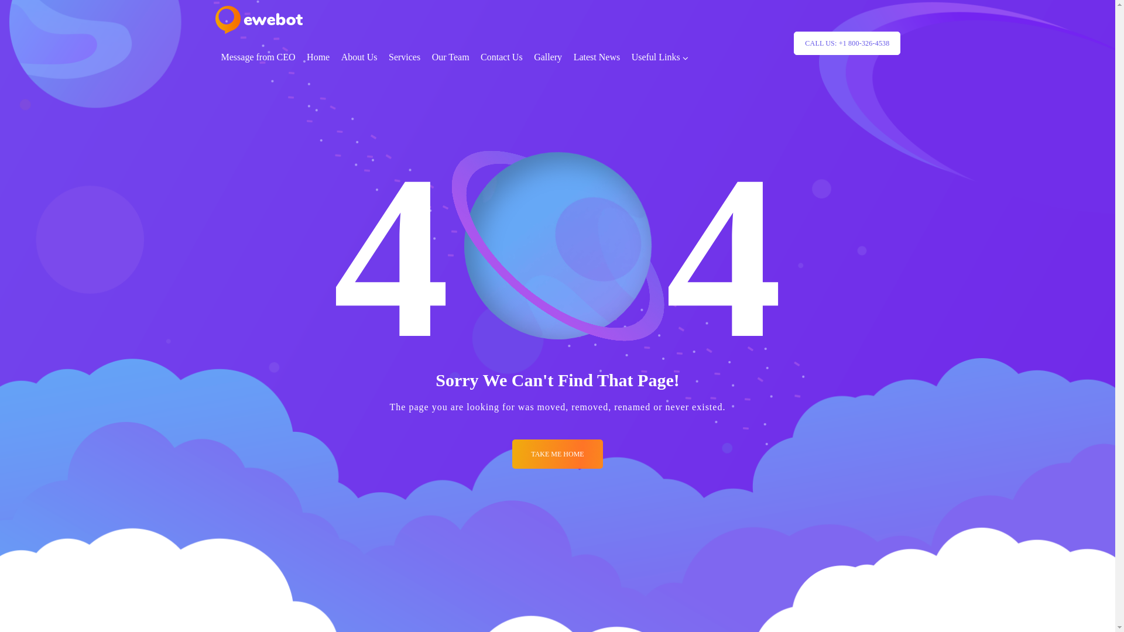 The height and width of the screenshot is (632, 1124). What do you see at coordinates (548, 57) in the screenshot?
I see `Gallery` at bounding box center [548, 57].